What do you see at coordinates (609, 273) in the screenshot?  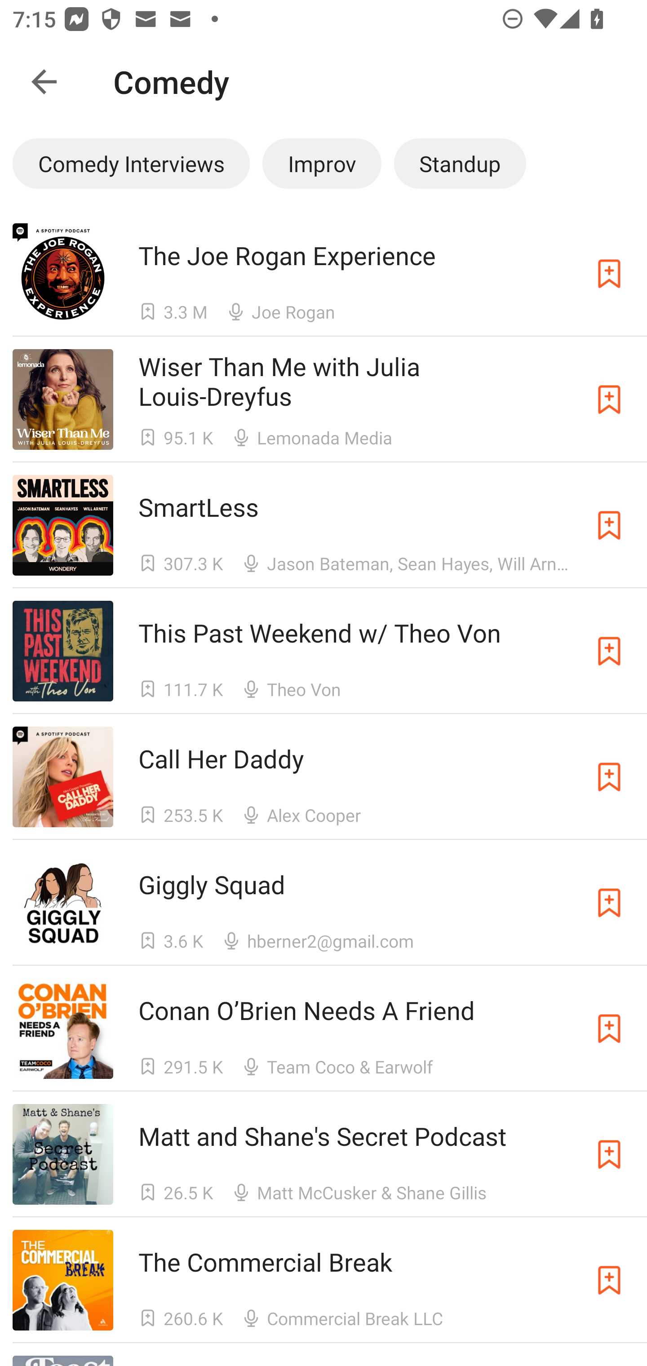 I see `Subscribe` at bounding box center [609, 273].